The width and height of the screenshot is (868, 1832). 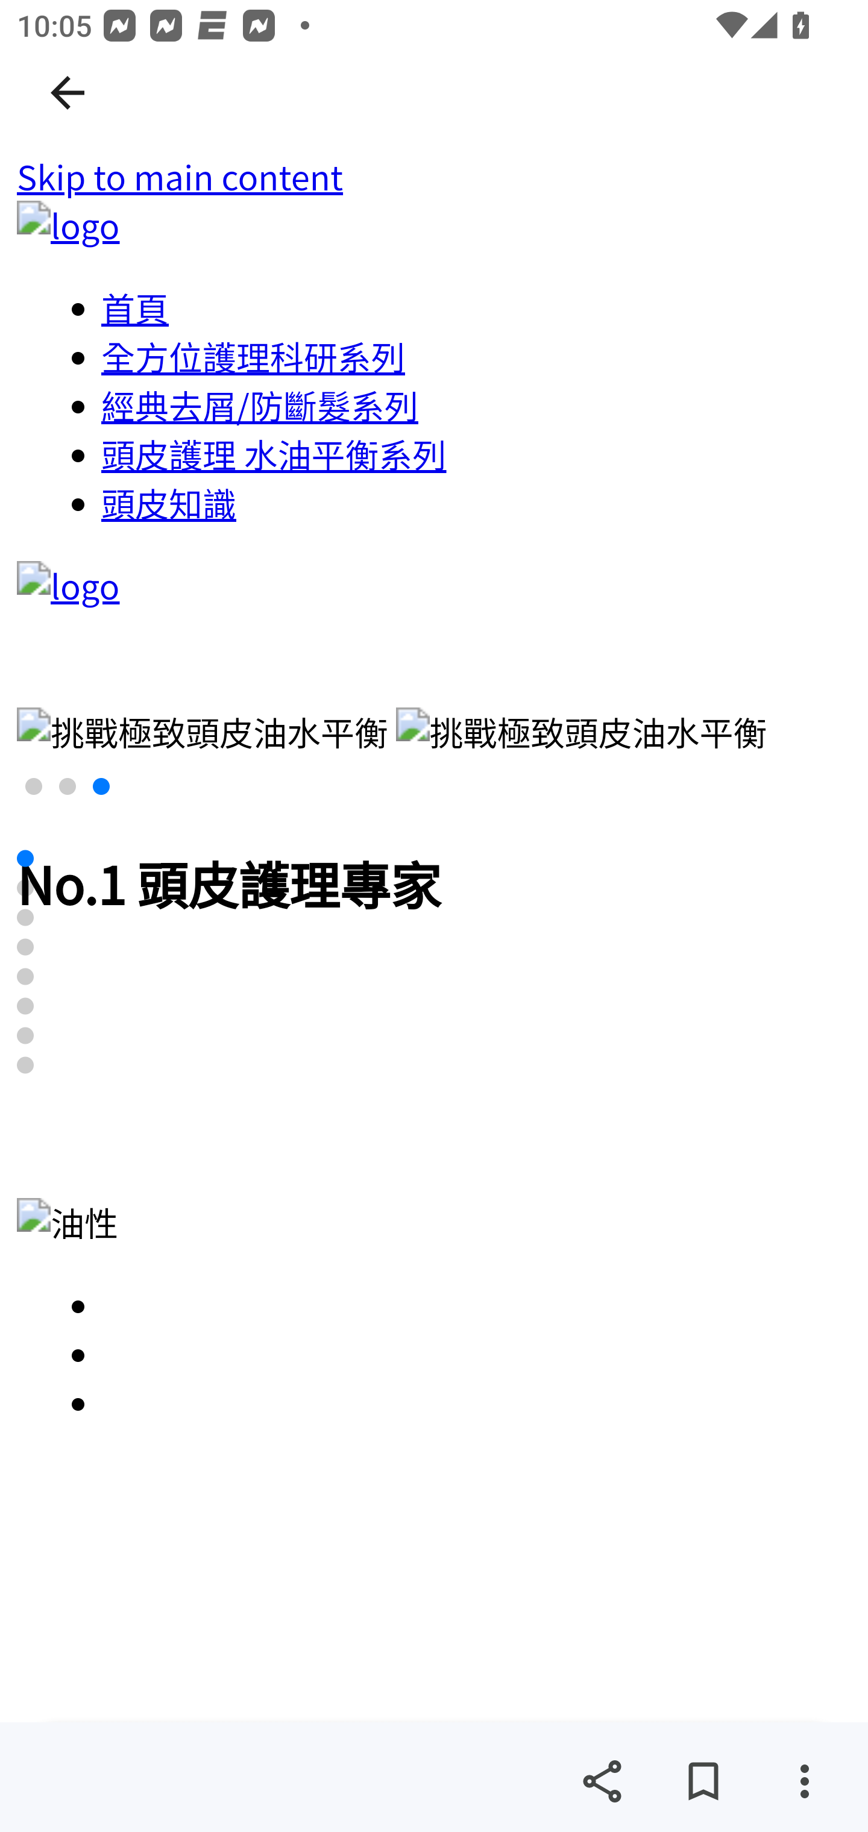 I want to click on professional-anti-dandruff-shampoo, so click(x=477, y=1402).